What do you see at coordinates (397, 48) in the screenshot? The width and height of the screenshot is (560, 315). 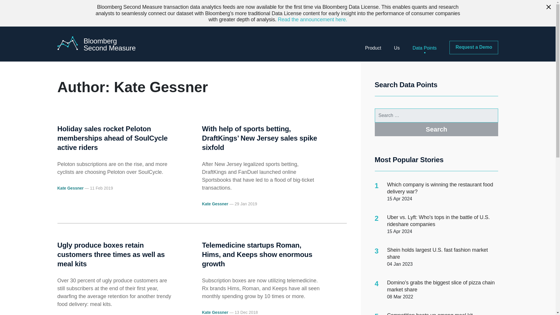 I see `Us` at bounding box center [397, 48].